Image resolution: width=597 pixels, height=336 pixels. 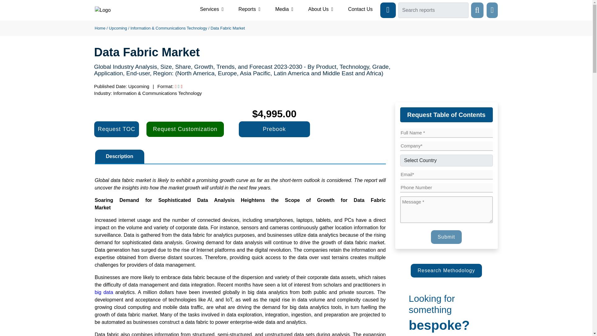 What do you see at coordinates (119, 156) in the screenshot?
I see `Description` at bounding box center [119, 156].